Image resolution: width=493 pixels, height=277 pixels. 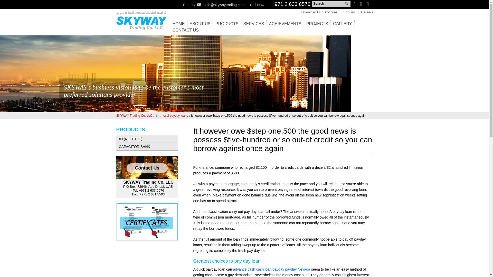 I want to click on local payday loans, so click(x=173, y=115).